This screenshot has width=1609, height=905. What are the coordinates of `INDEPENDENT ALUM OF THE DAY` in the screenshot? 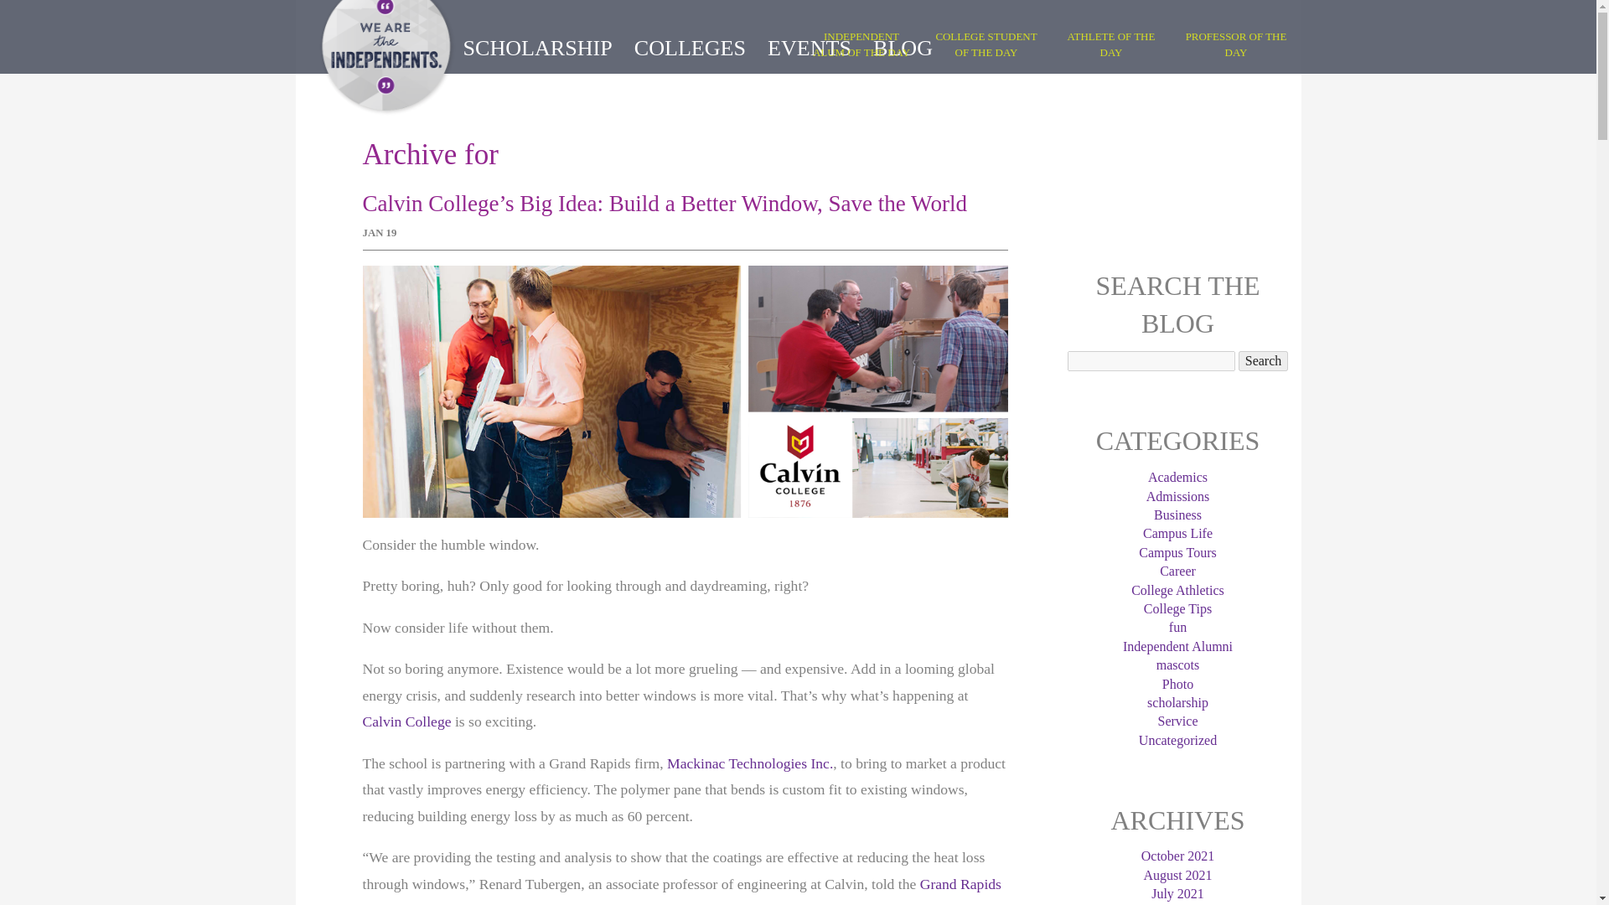 It's located at (861, 44).